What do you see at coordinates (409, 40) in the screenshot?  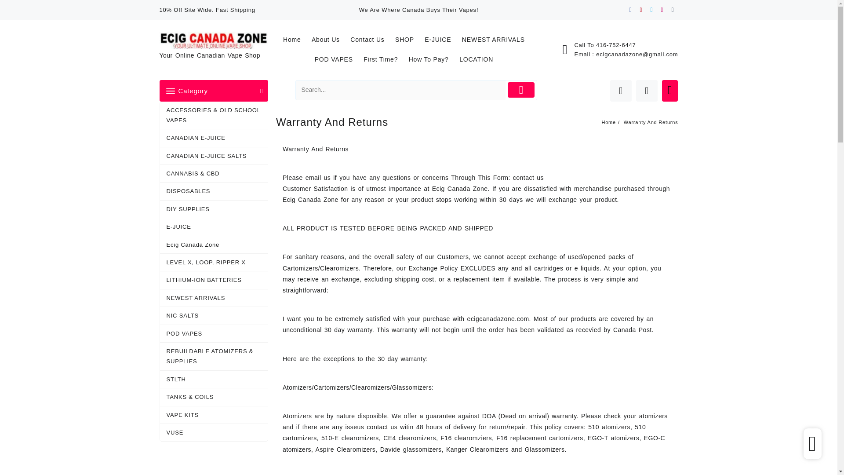 I see `SHOP` at bounding box center [409, 40].